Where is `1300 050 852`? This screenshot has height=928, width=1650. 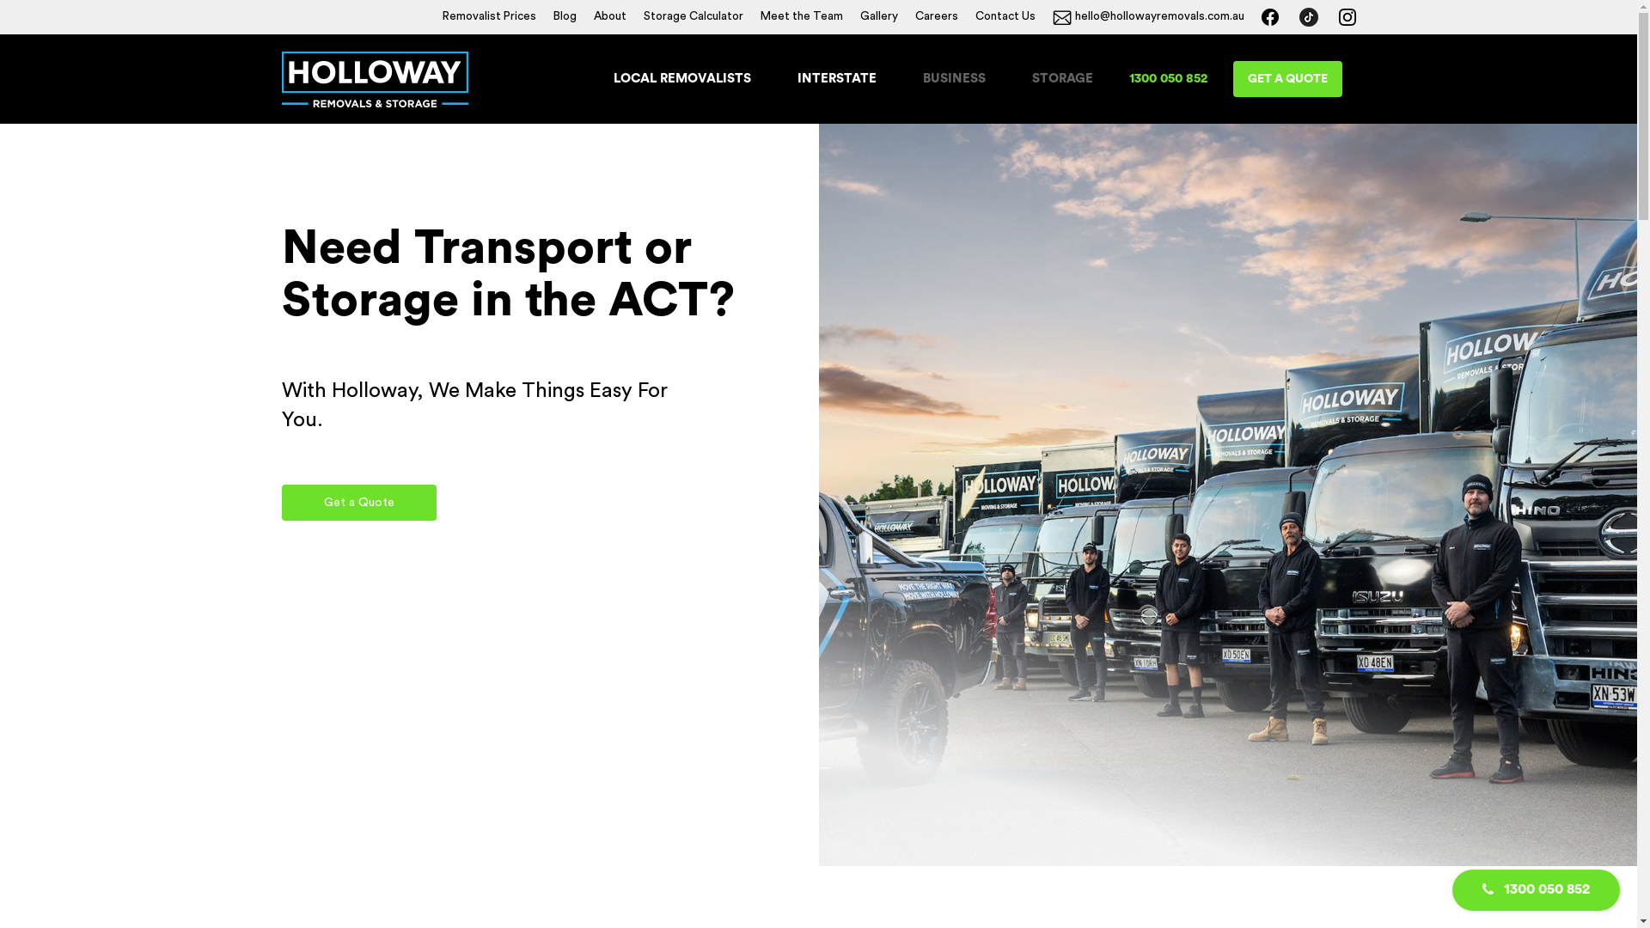
1300 050 852 is located at coordinates (1542, 889).